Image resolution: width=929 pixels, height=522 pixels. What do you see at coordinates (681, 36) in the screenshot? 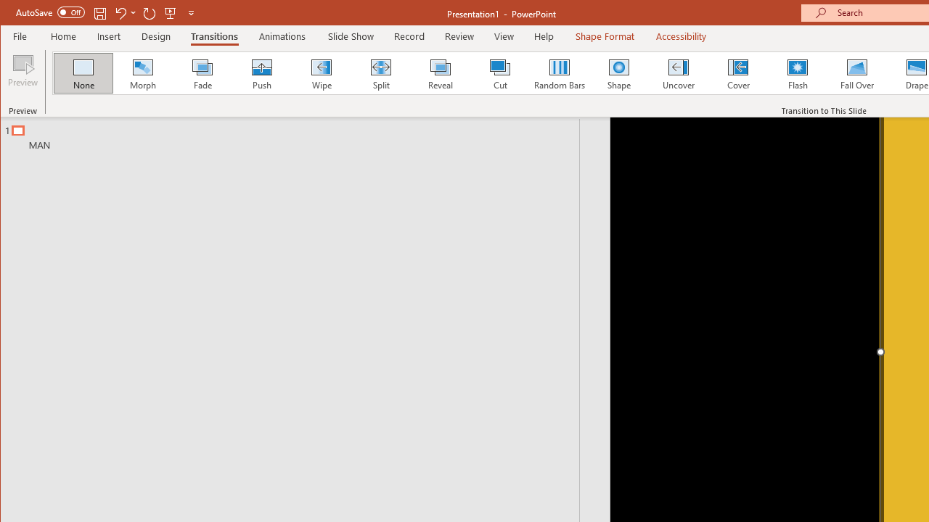
I see `Accessibility` at bounding box center [681, 36].